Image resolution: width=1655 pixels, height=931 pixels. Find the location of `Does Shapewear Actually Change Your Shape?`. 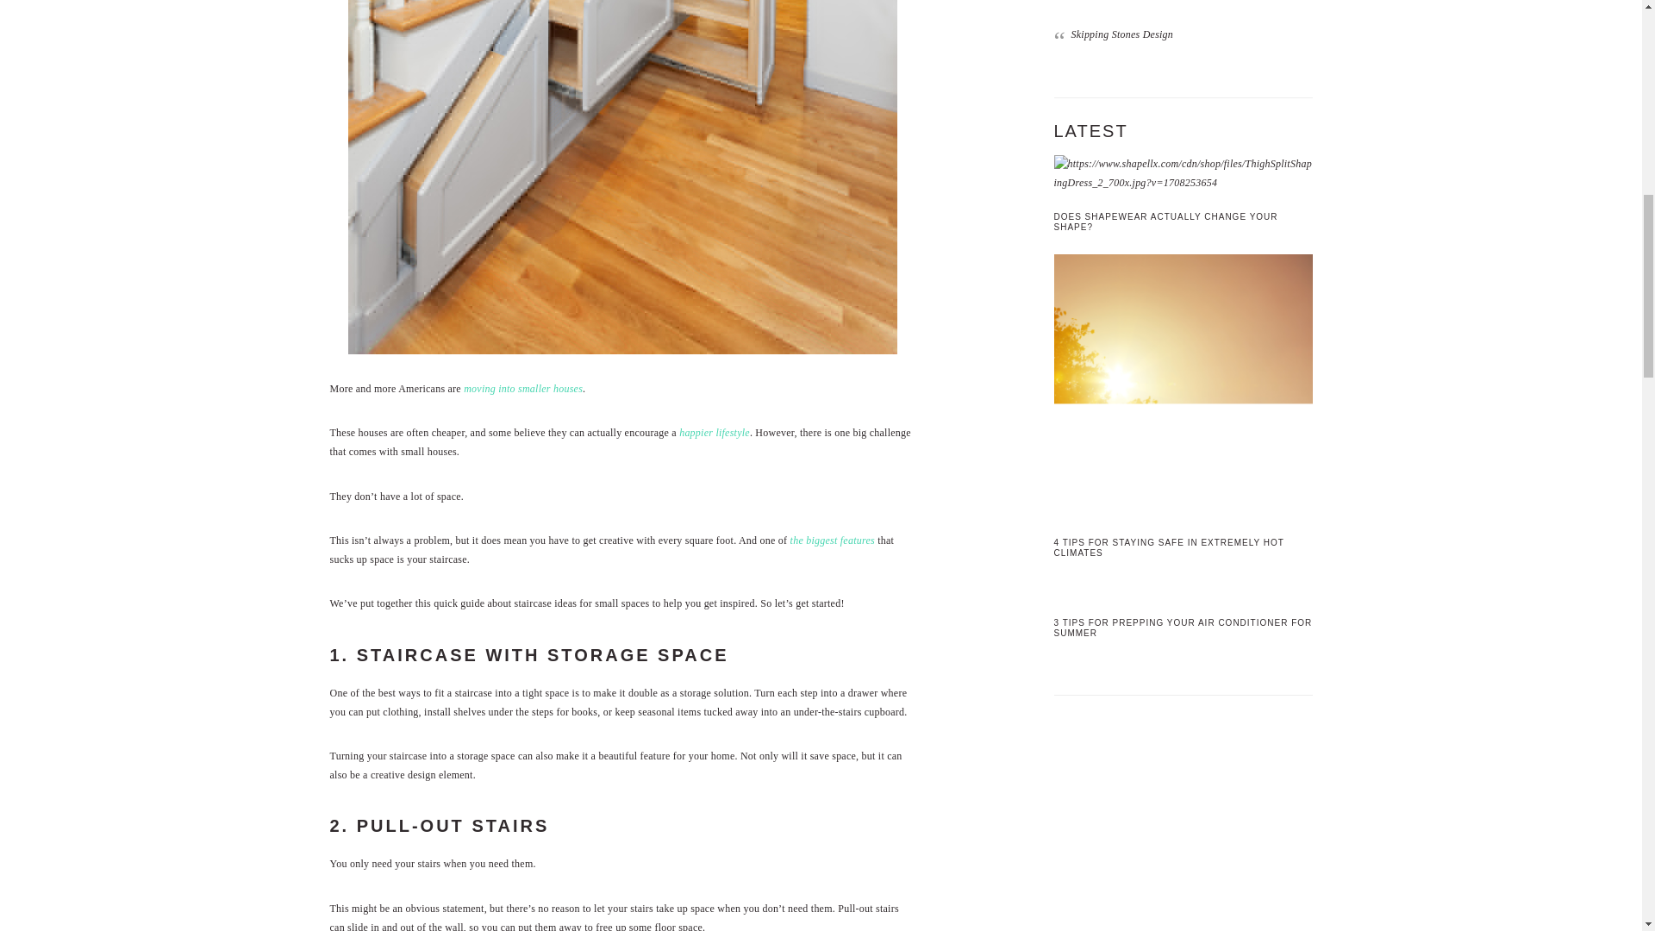

Does Shapewear Actually Change Your Shape? is located at coordinates (1183, 173).